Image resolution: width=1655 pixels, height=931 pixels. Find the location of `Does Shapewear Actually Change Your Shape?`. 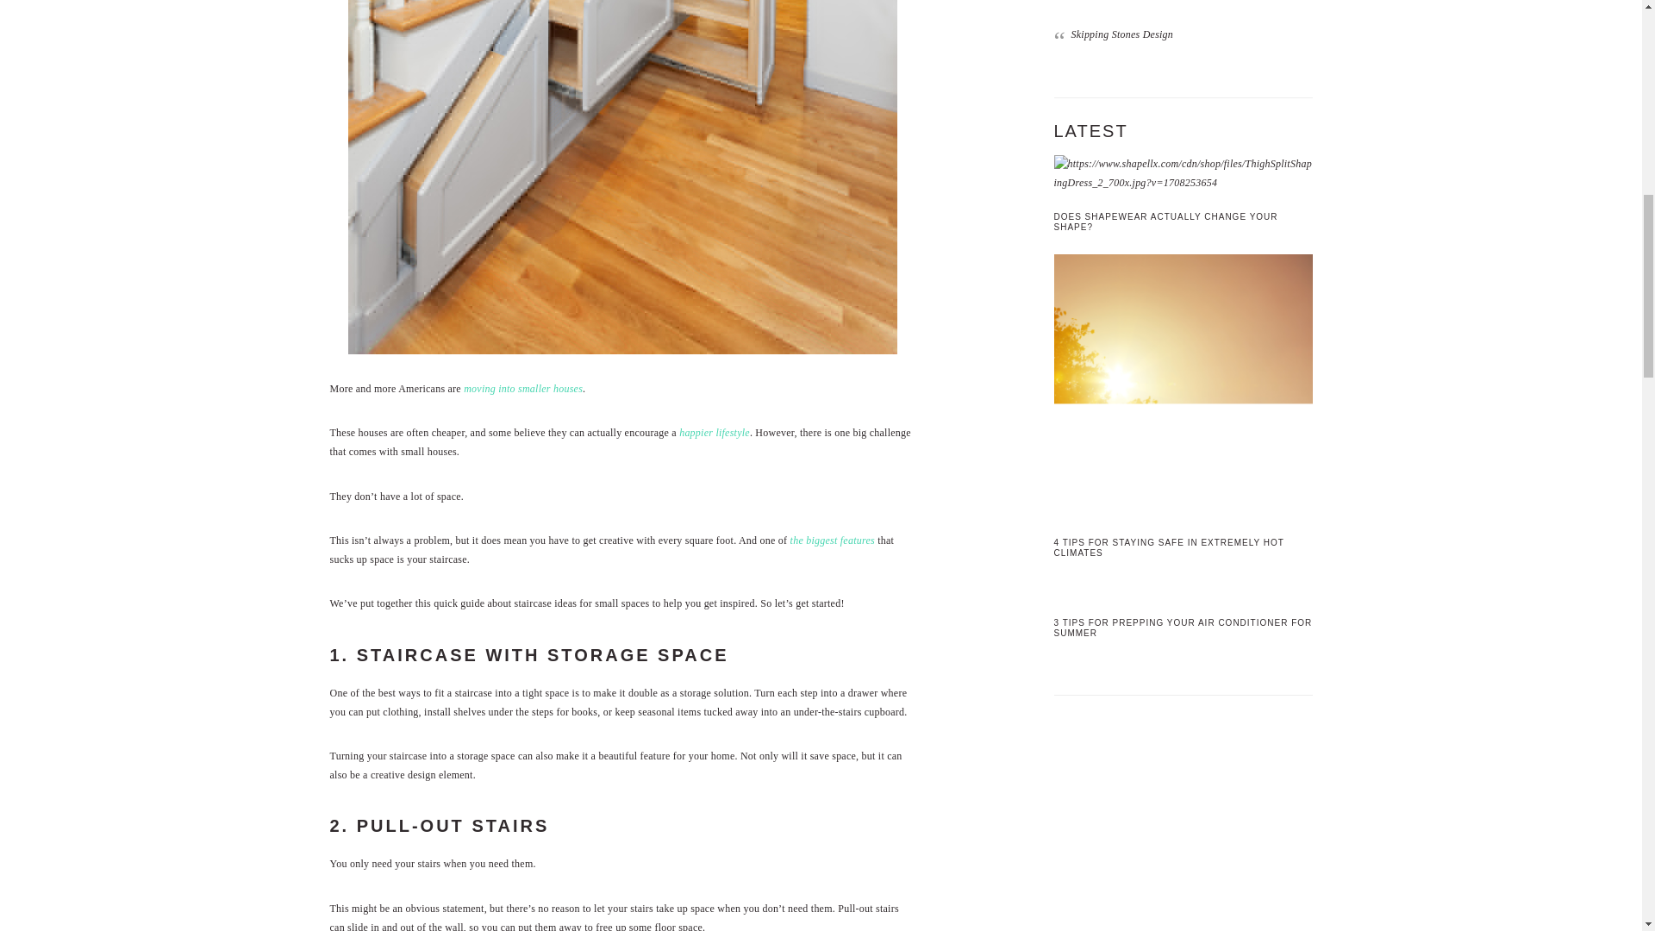

Does Shapewear Actually Change Your Shape? is located at coordinates (1183, 173).